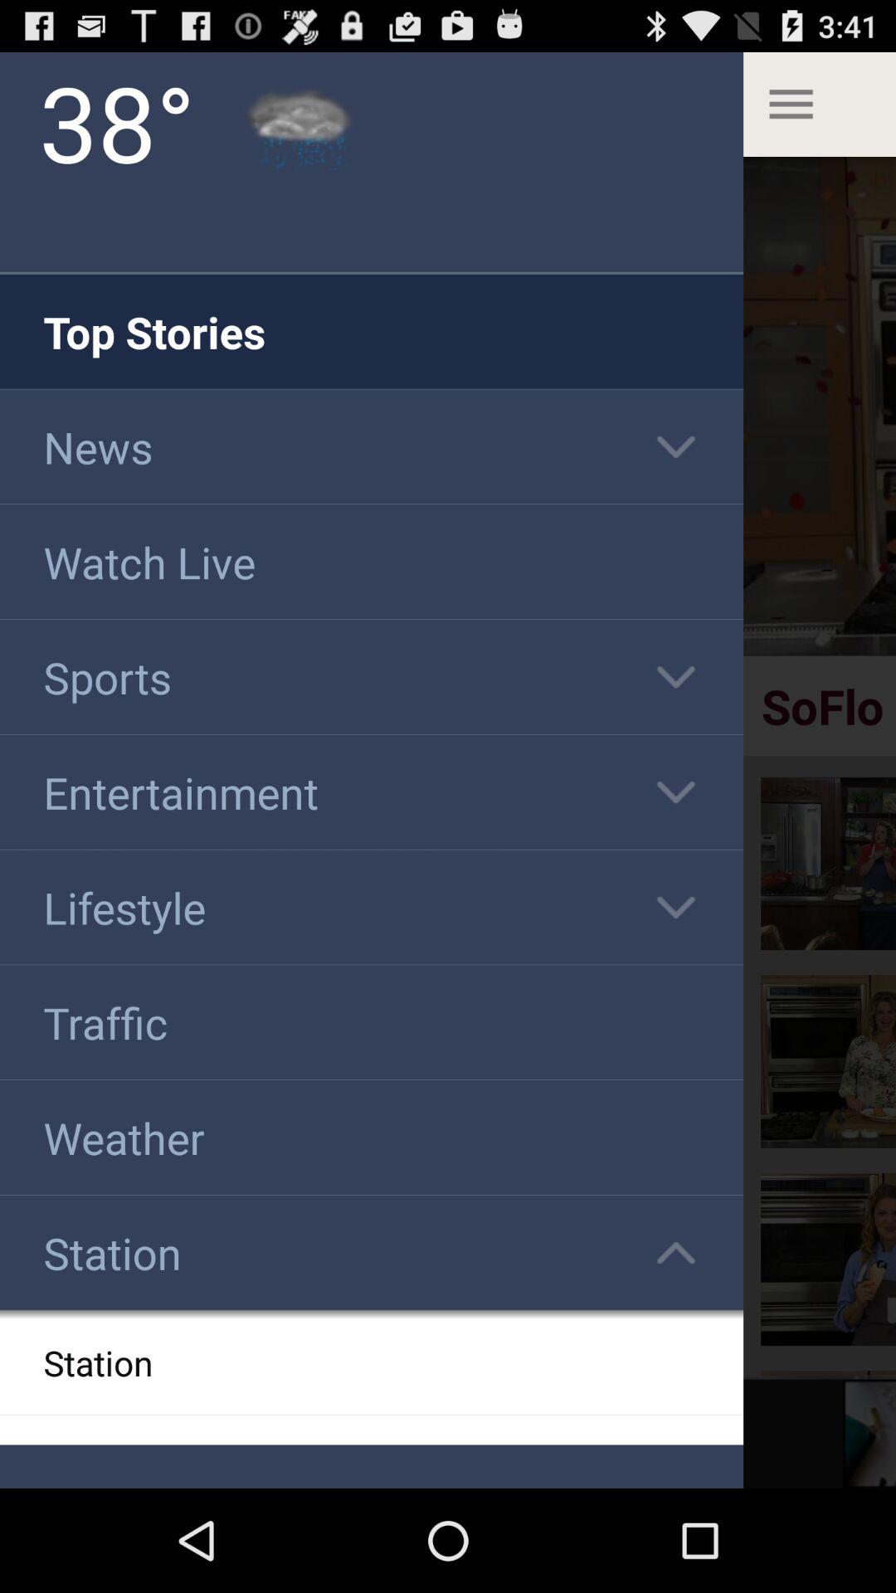  What do you see at coordinates (820, 105) in the screenshot?
I see `select the setting icon from top right corner` at bounding box center [820, 105].